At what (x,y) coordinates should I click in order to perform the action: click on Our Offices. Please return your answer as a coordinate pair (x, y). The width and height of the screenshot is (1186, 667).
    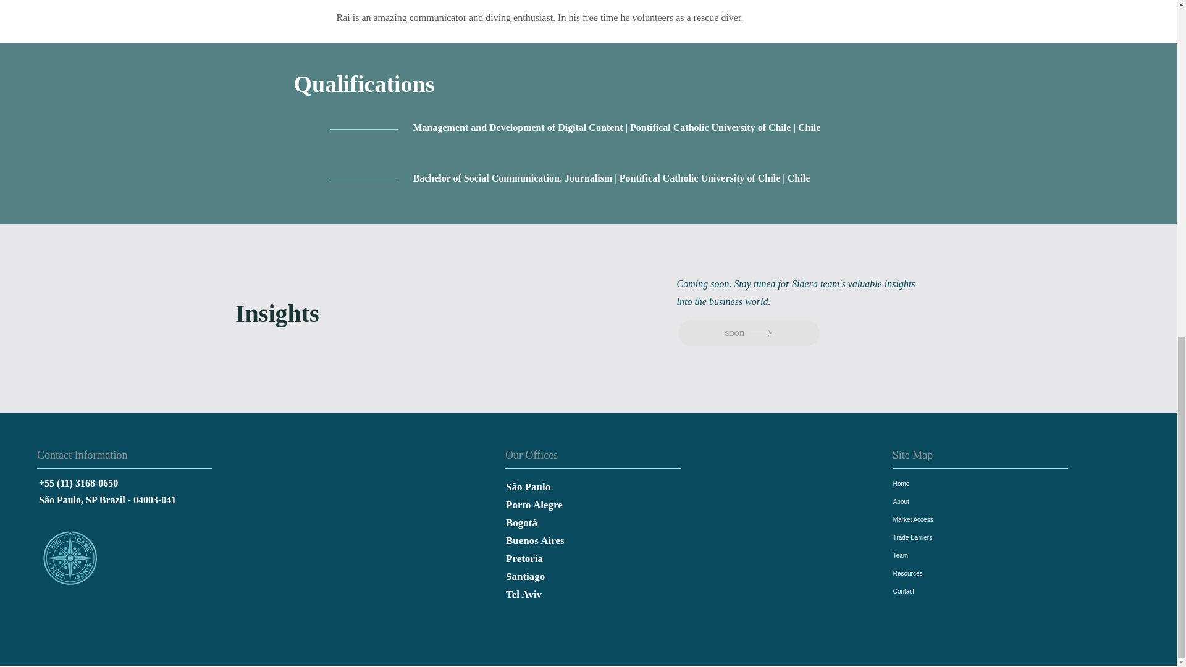
    Looking at the image, I should click on (547, 455).